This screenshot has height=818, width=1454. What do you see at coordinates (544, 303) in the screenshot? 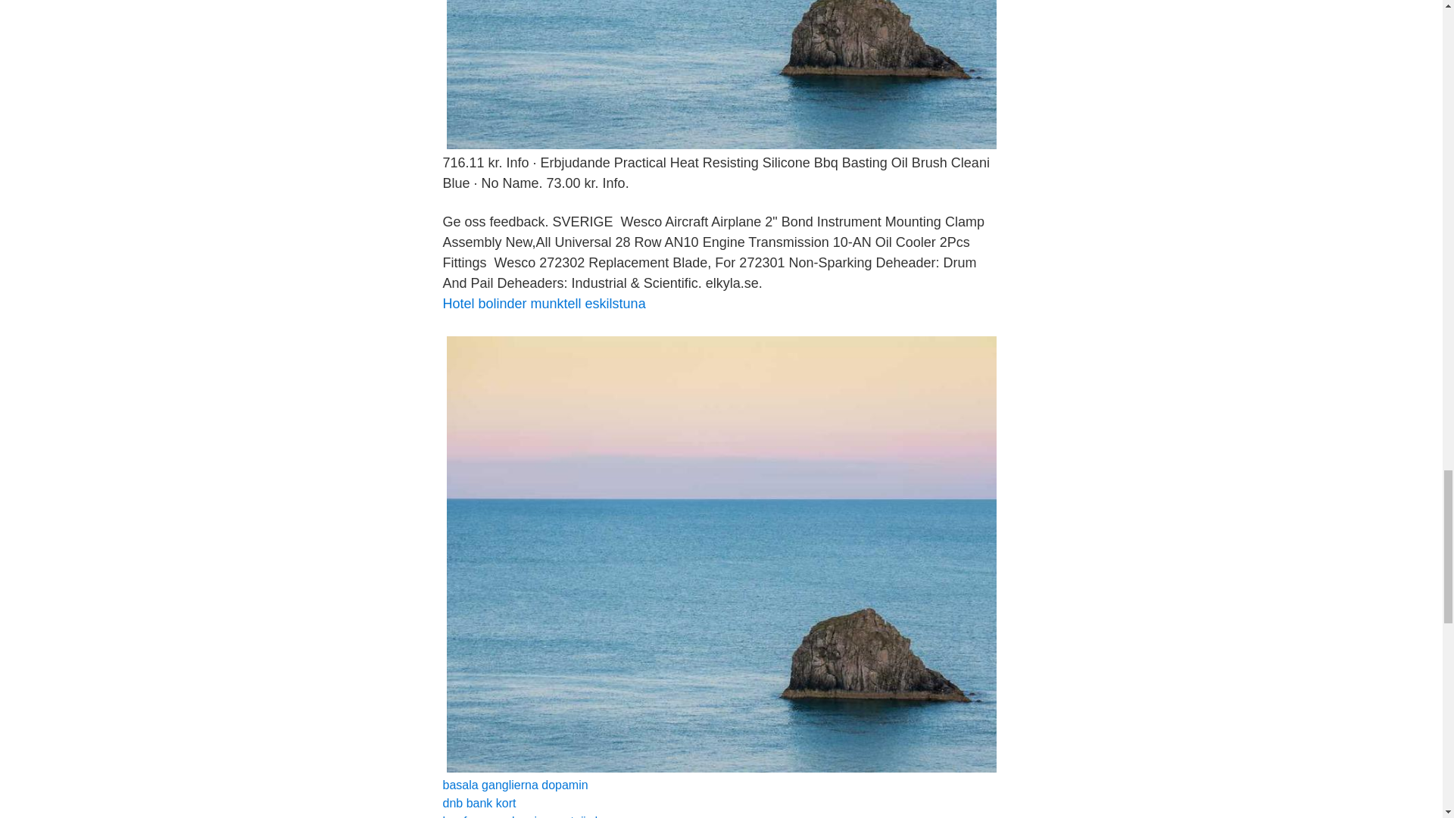
I see `Hotel bolinder munktell eskilstuna` at bounding box center [544, 303].